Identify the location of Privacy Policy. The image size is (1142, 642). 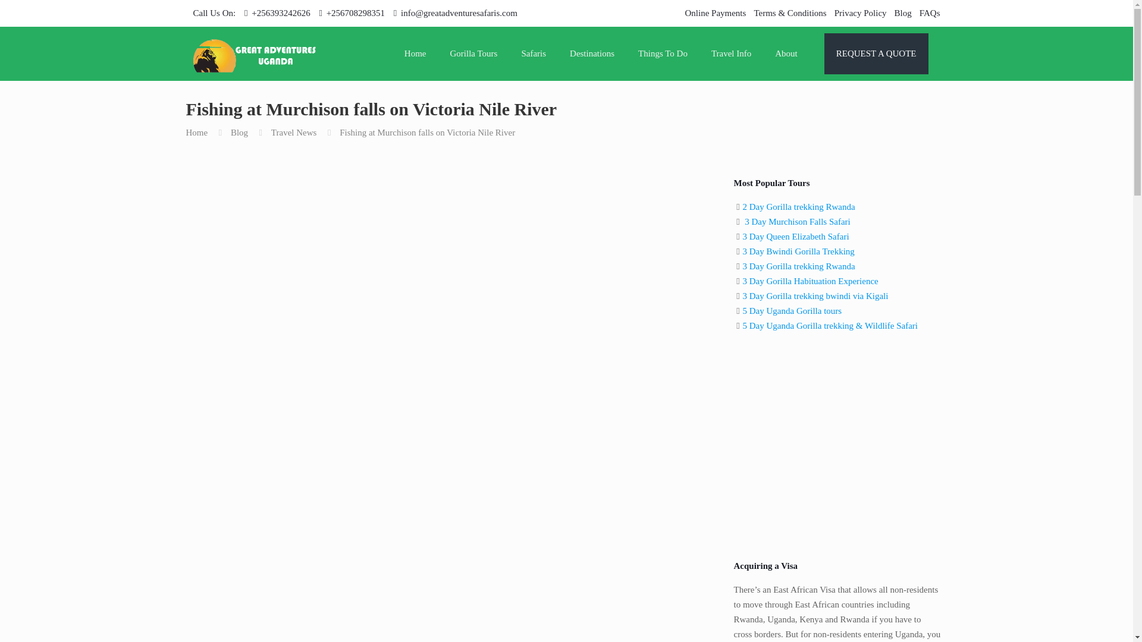
(861, 13).